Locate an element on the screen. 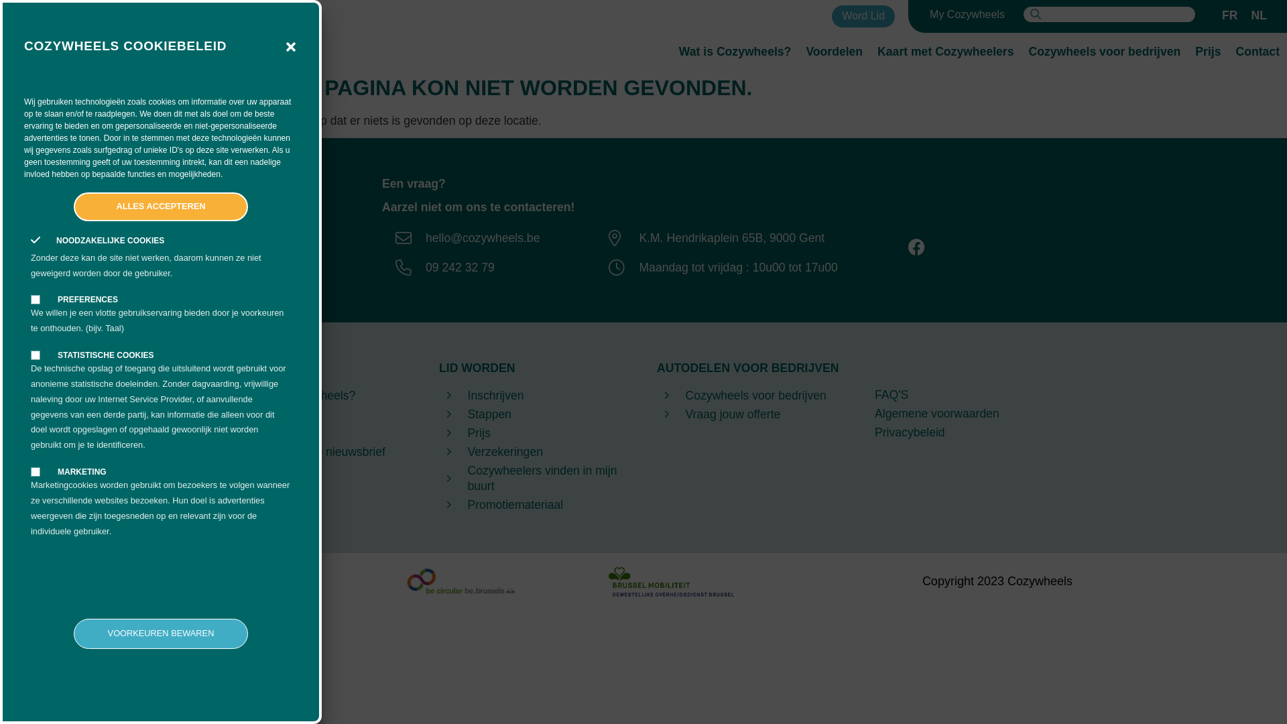 The image size is (1287, 724). Cozywheels voor bedrijven is located at coordinates (1105, 52).